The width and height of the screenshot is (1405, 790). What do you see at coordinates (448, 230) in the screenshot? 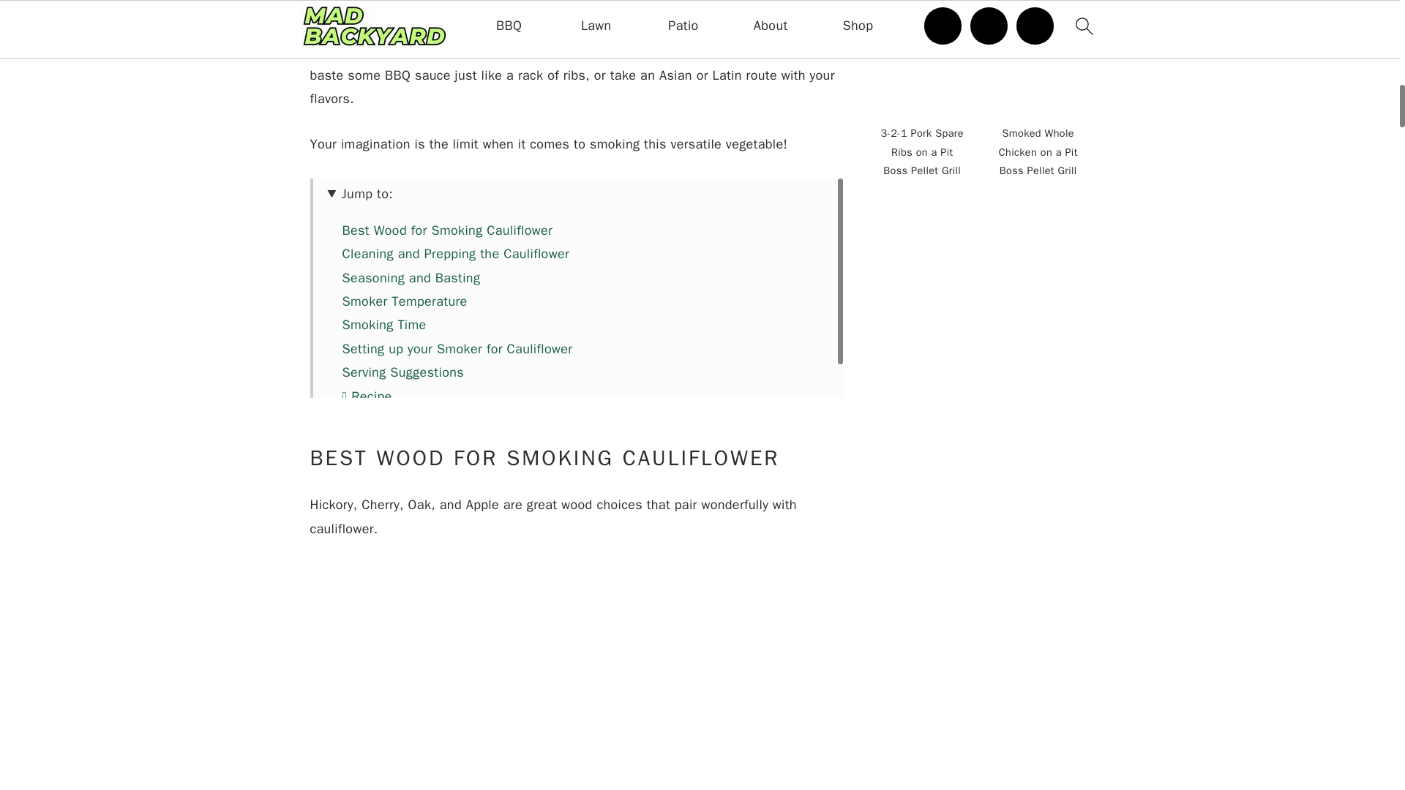
I see `Best Wood for Smoking Cauliflower` at bounding box center [448, 230].